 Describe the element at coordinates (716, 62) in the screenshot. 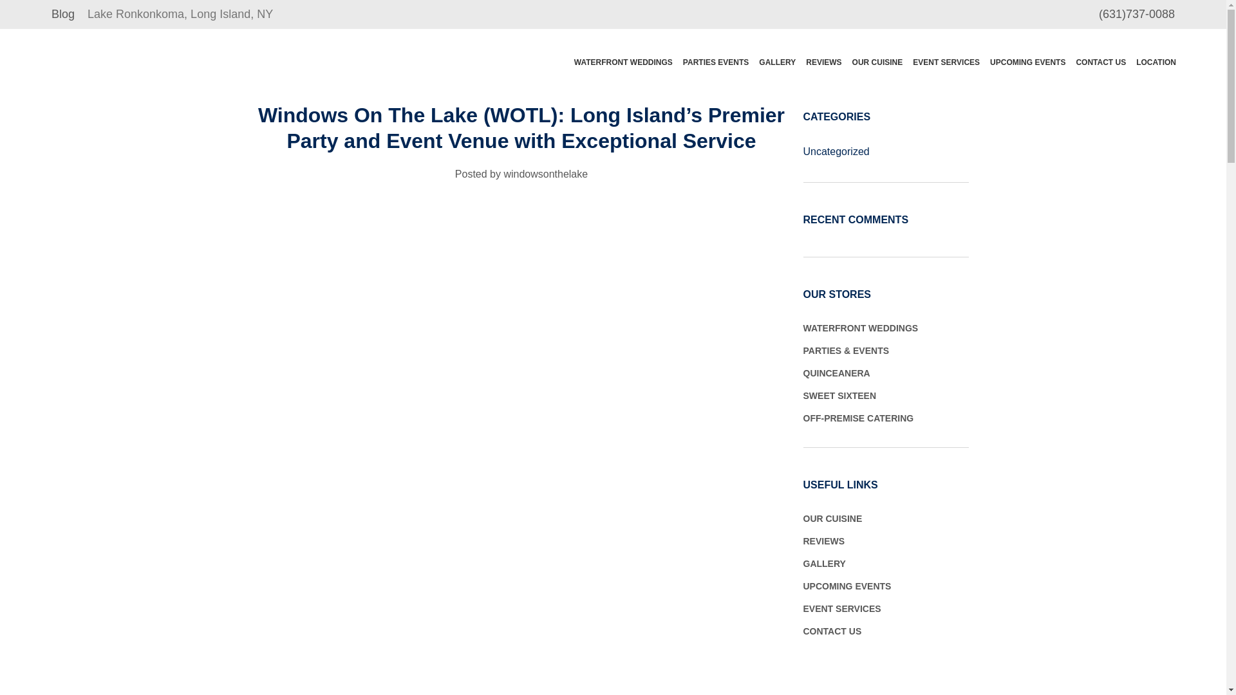

I see `PARTIES EVENTS` at that location.